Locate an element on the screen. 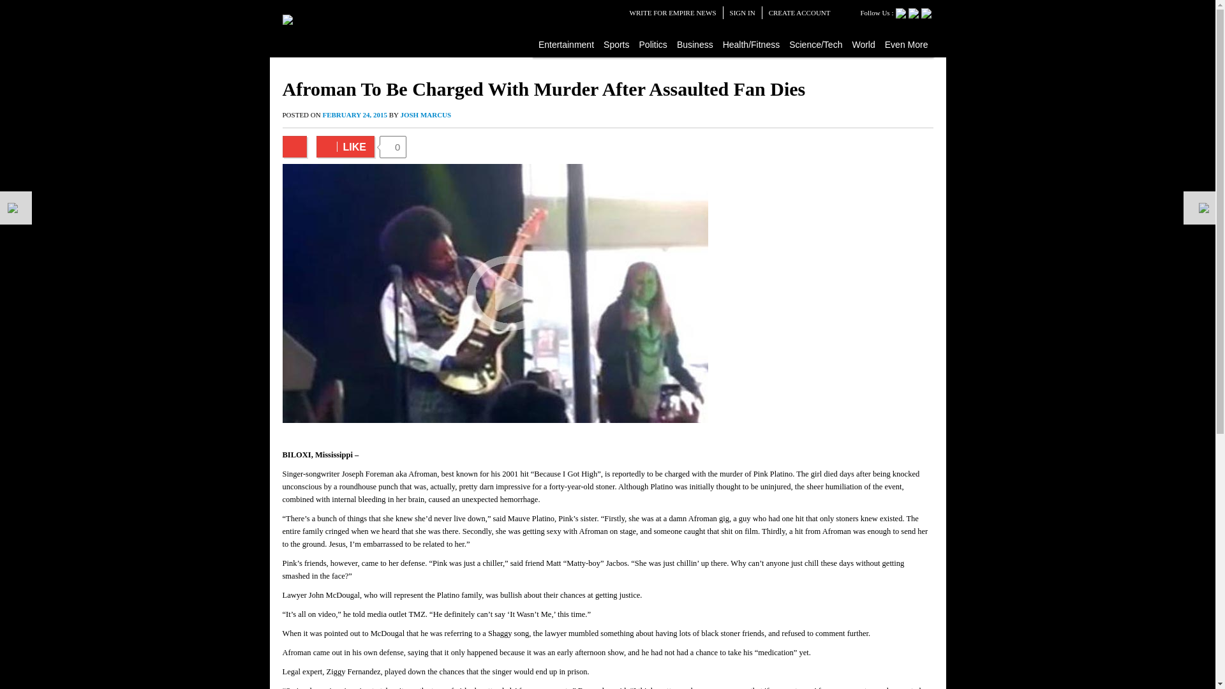 This screenshot has height=689, width=1225. Business is located at coordinates (695, 44).